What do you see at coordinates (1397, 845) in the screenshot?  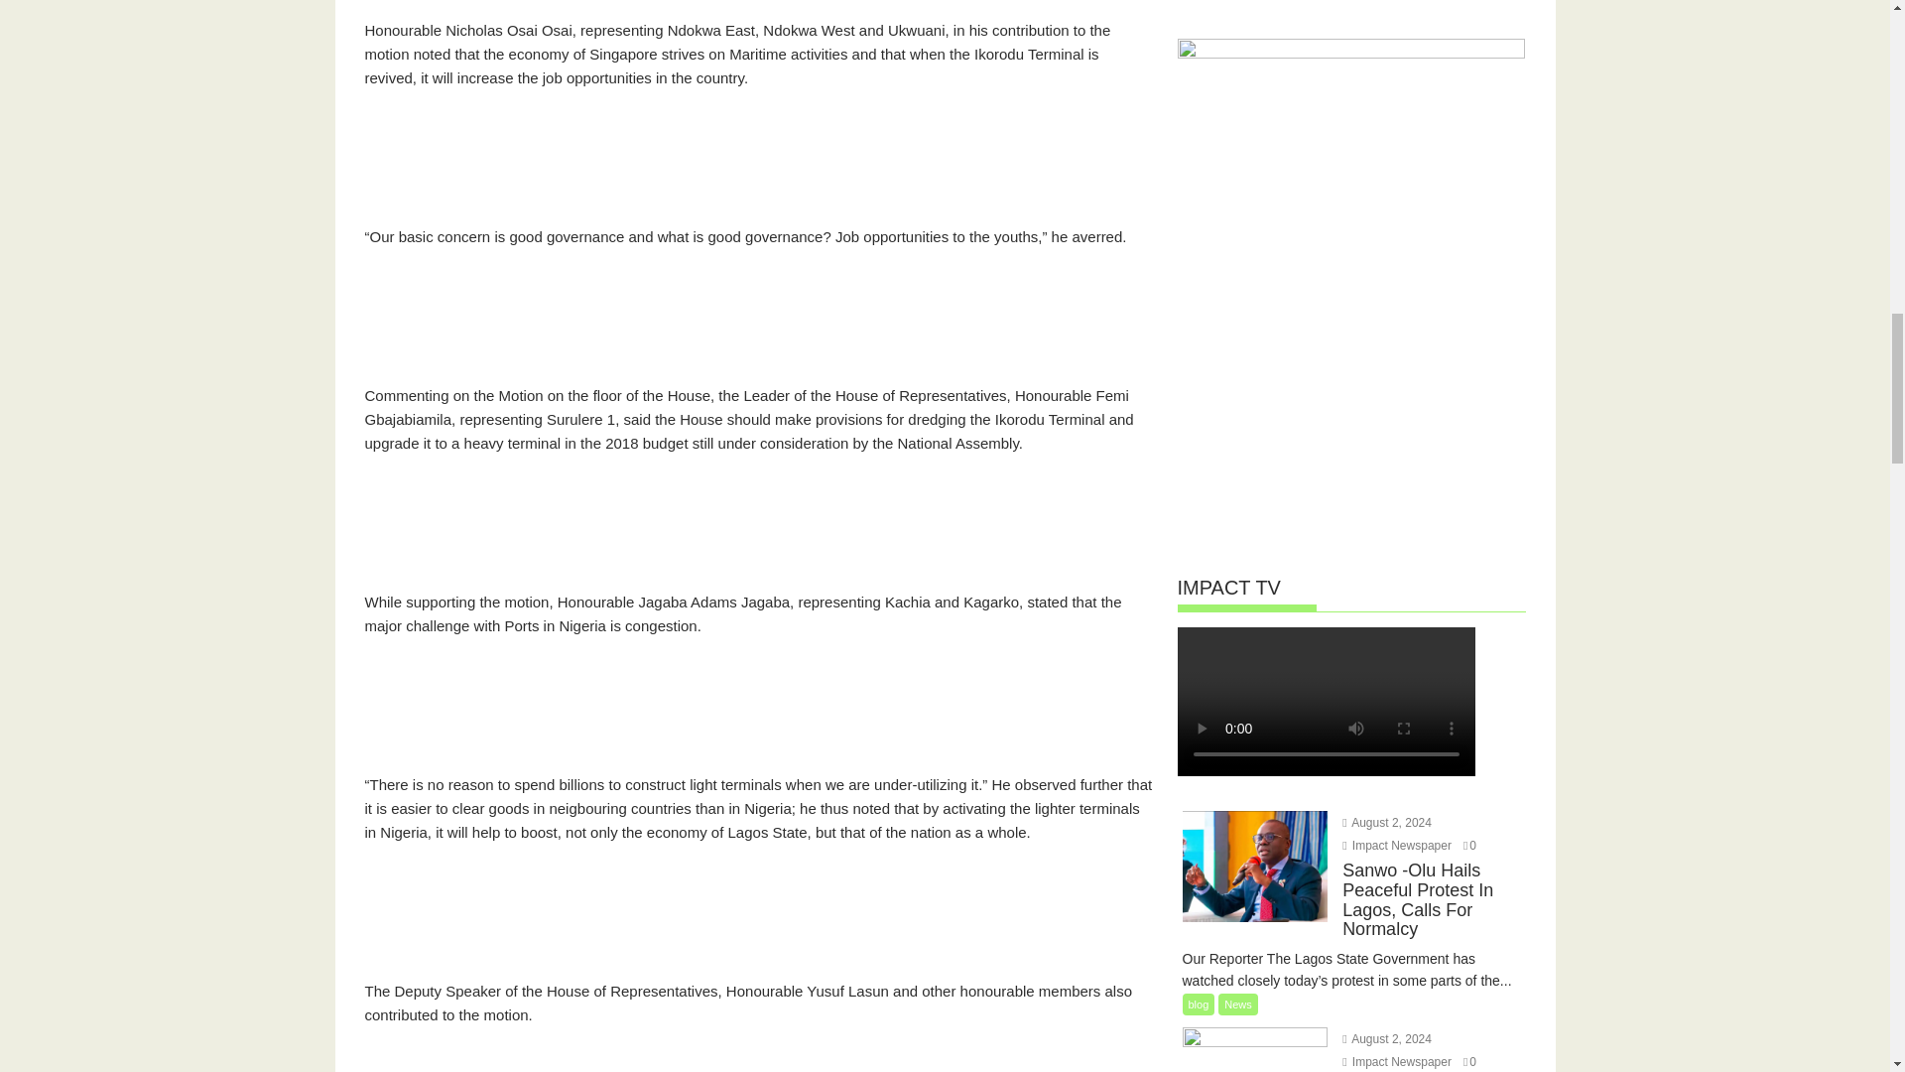 I see `Impact Newspaper` at bounding box center [1397, 845].